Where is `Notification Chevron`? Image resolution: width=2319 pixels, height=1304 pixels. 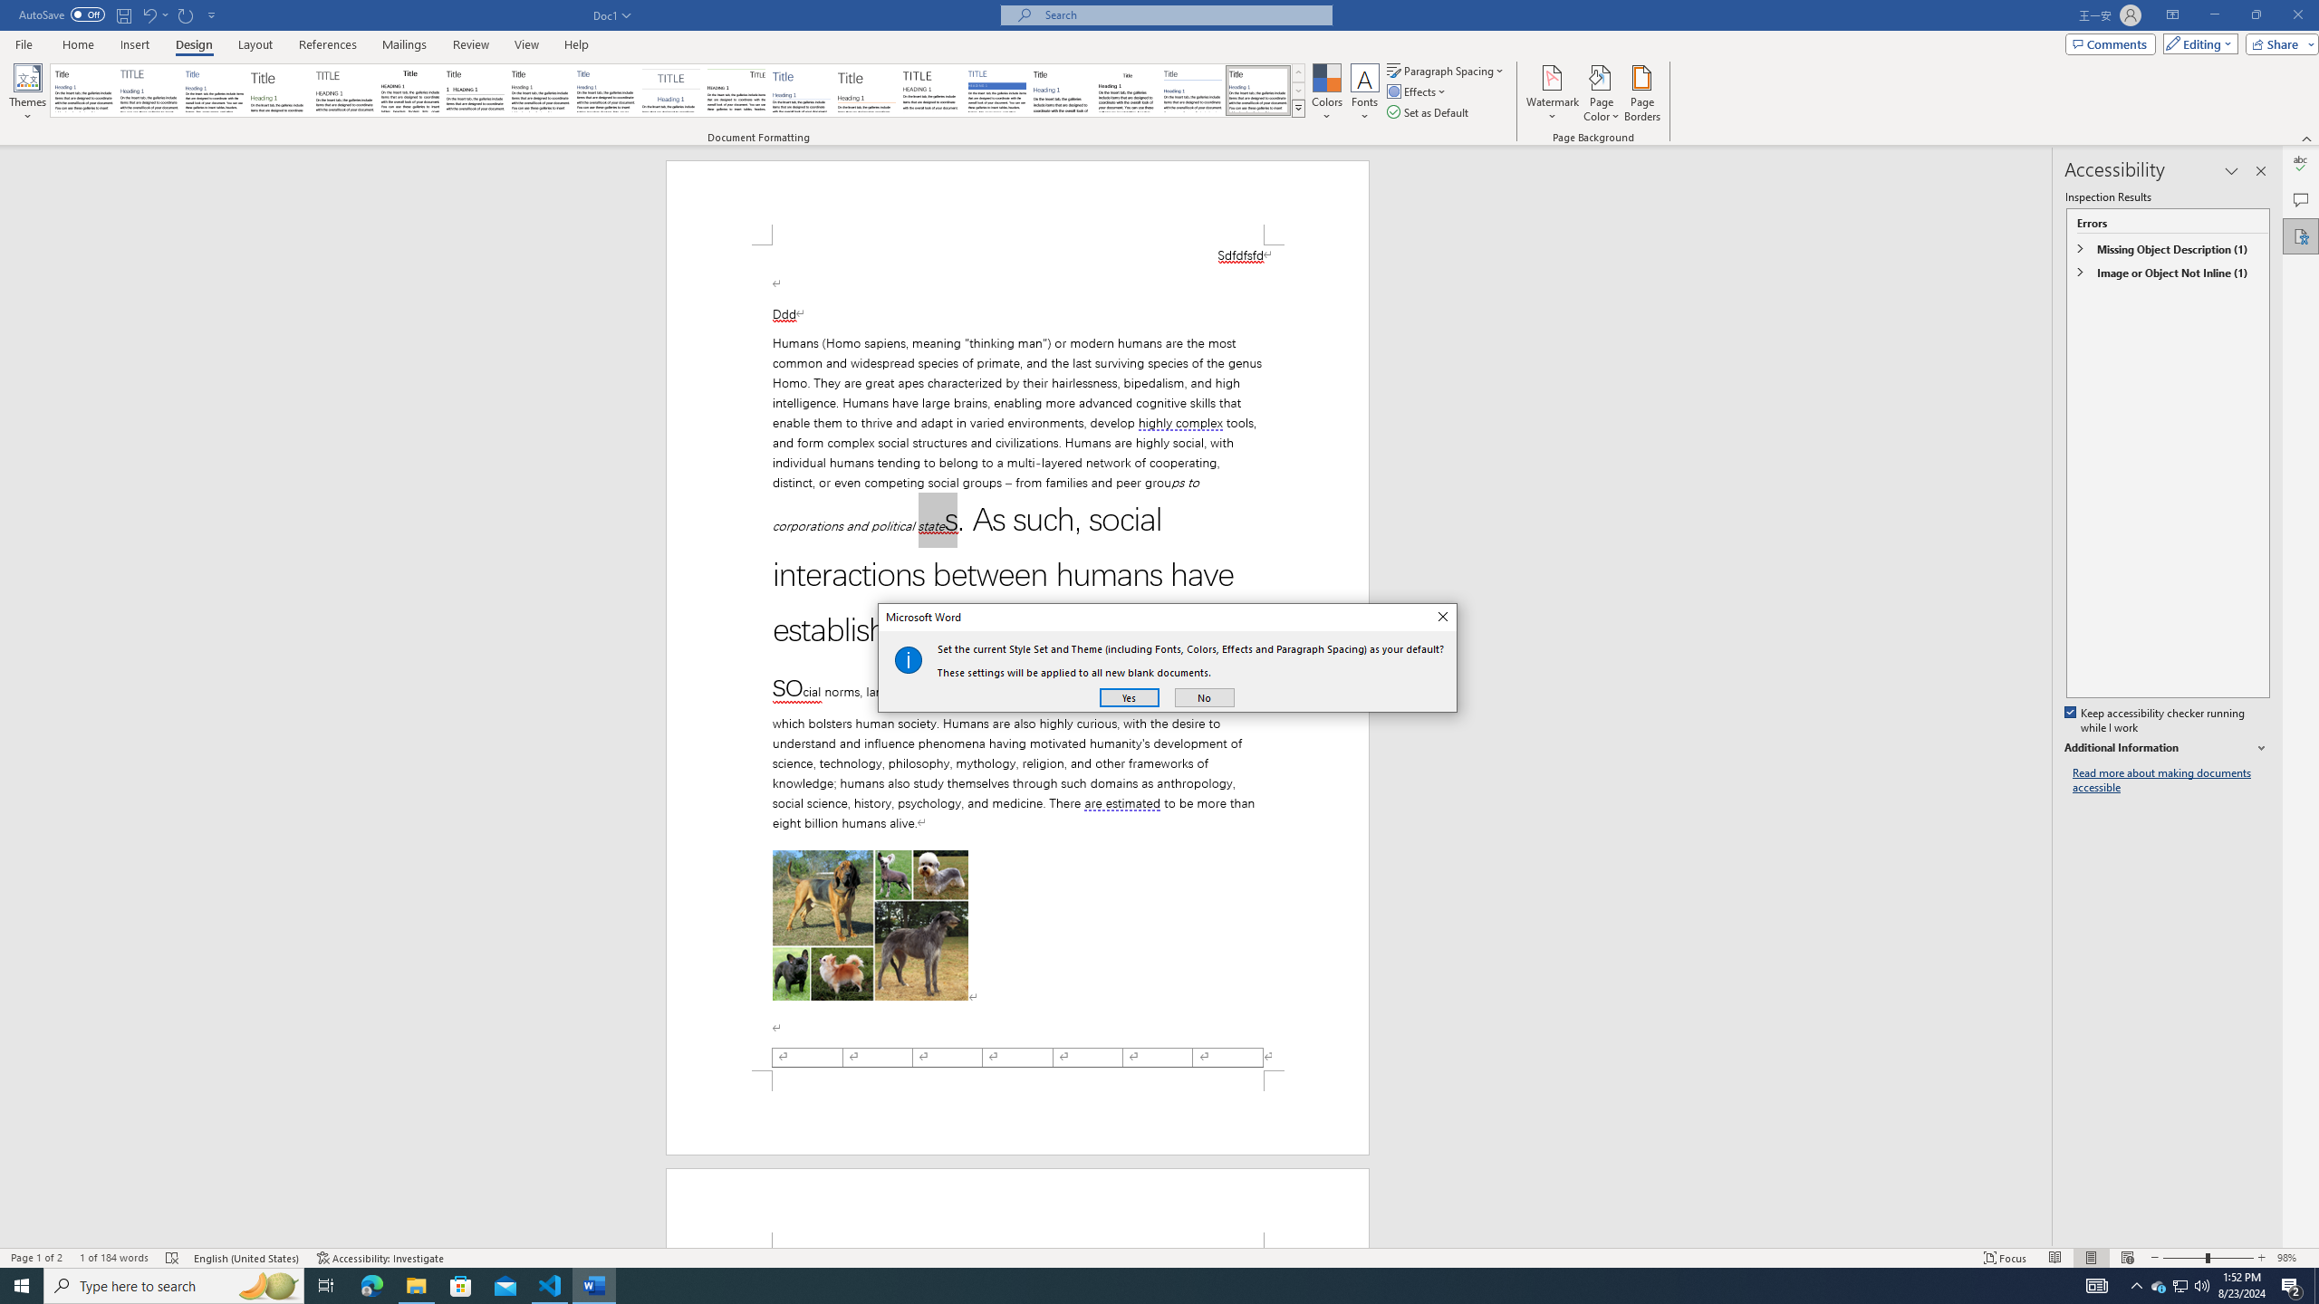
Notification Chevron is located at coordinates (2136, 1286).